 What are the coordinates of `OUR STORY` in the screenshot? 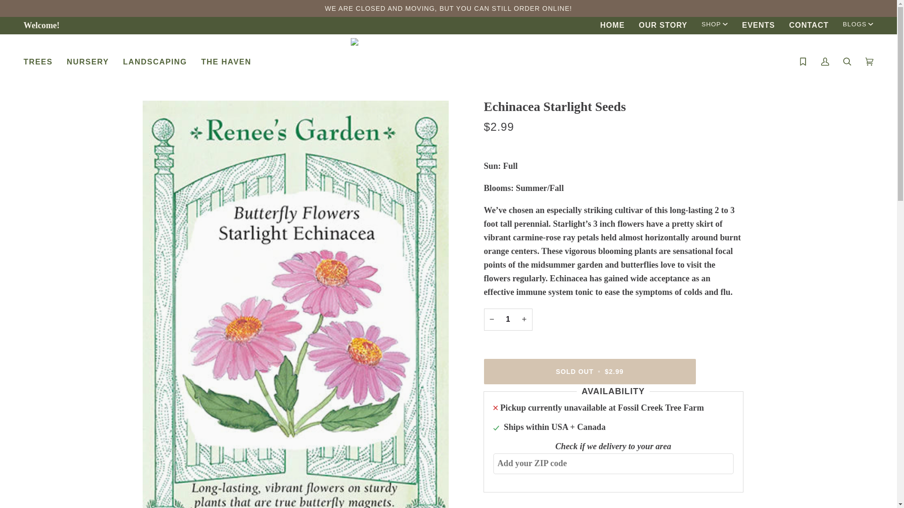 It's located at (663, 25).